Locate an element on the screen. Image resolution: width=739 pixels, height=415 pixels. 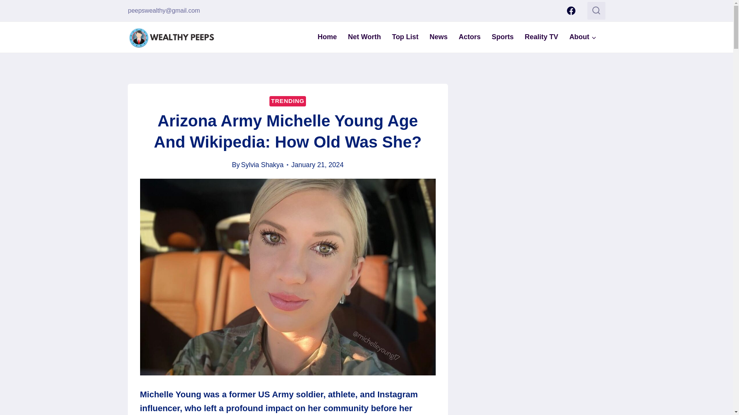
News is located at coordinates (439, 37).